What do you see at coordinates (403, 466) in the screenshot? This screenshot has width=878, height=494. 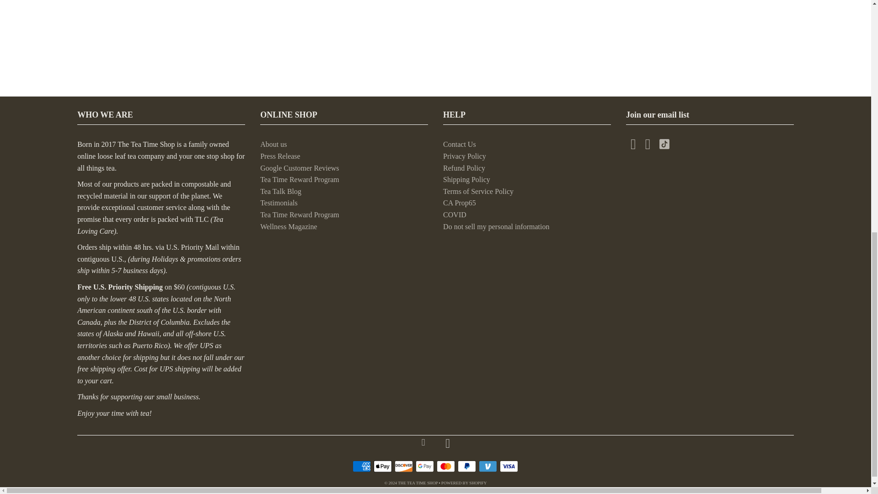 I see `Discover` at bounding box center [403, 466].